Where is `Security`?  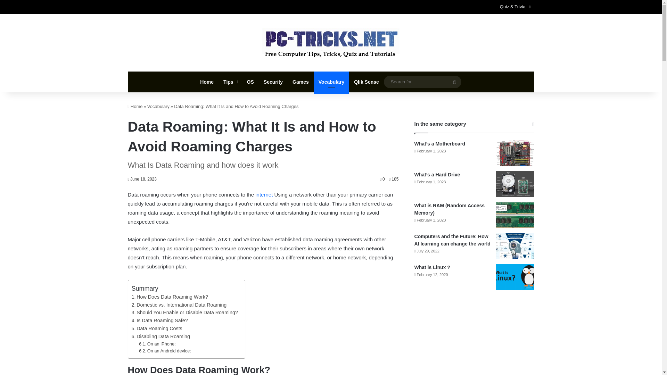 Security is located at coordinates (273, 82).